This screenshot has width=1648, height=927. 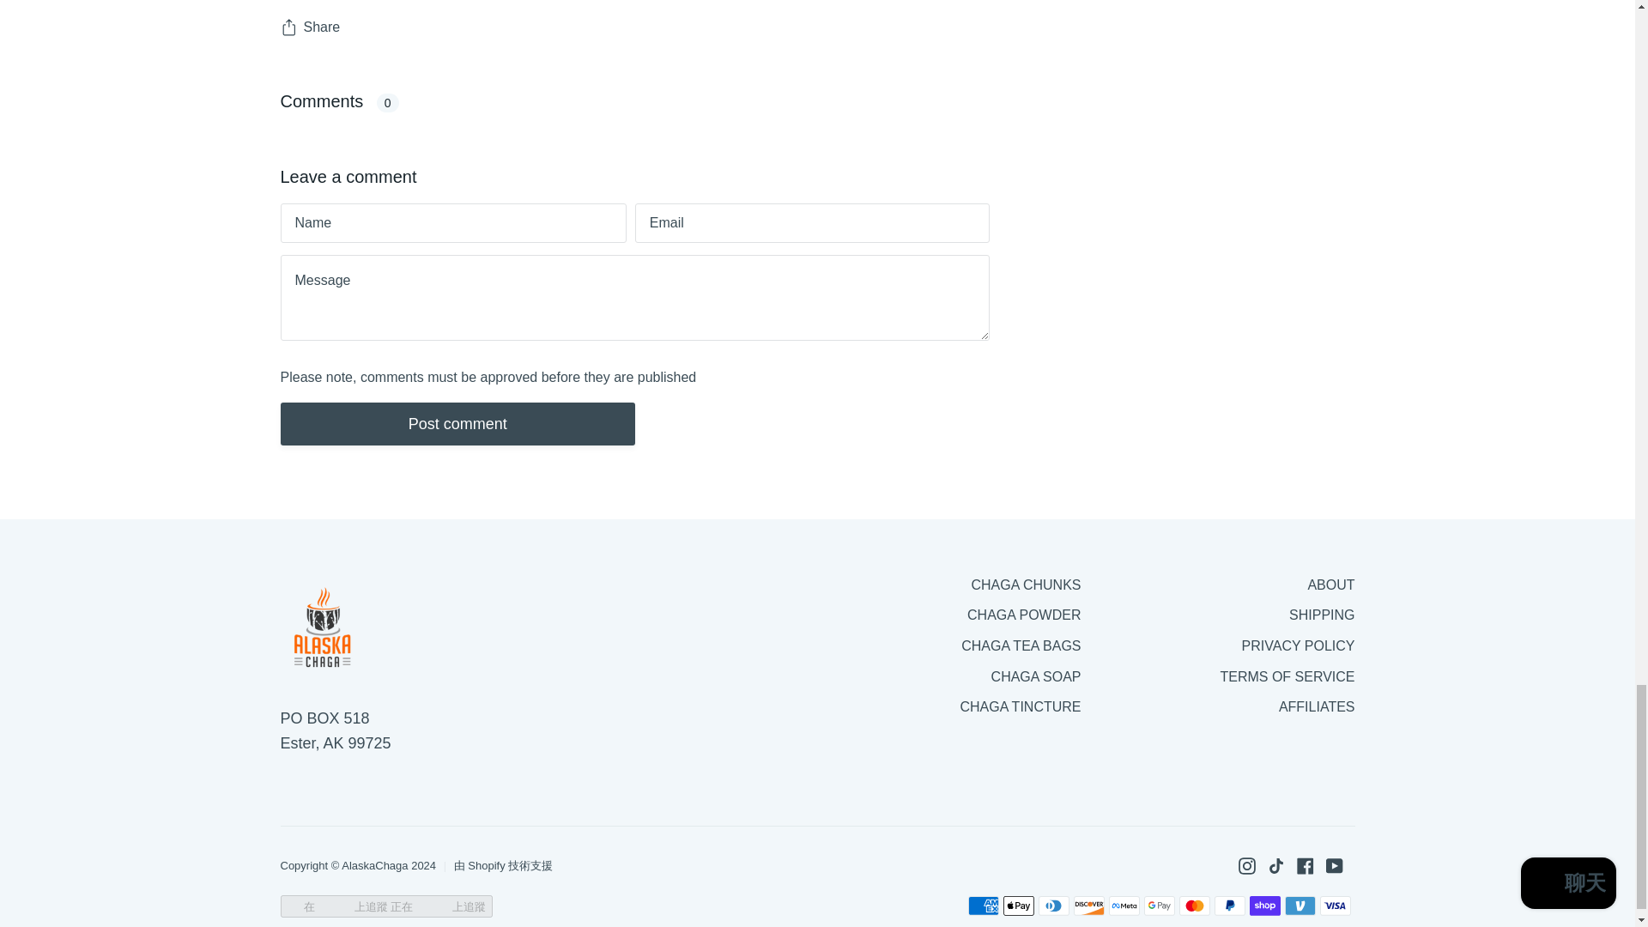 What do you see at coordinates (1245, 866) in the screenshot?
I see `AlaskaChaga on Instagram` at bounding box center [1245, 866].